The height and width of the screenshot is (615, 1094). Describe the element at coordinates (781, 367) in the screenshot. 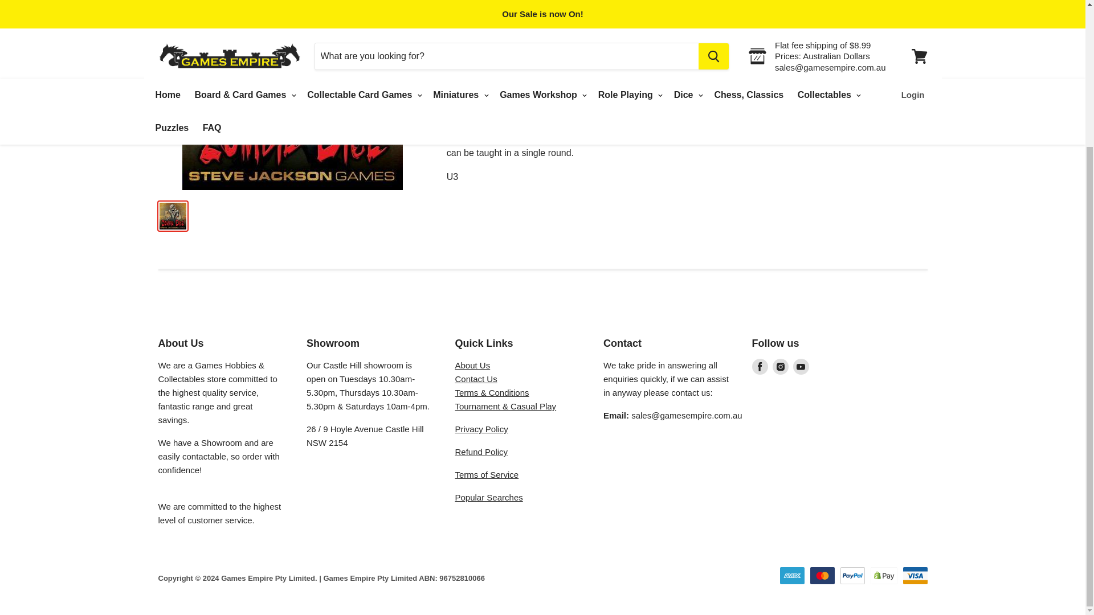

I see `Instagram` at that location.